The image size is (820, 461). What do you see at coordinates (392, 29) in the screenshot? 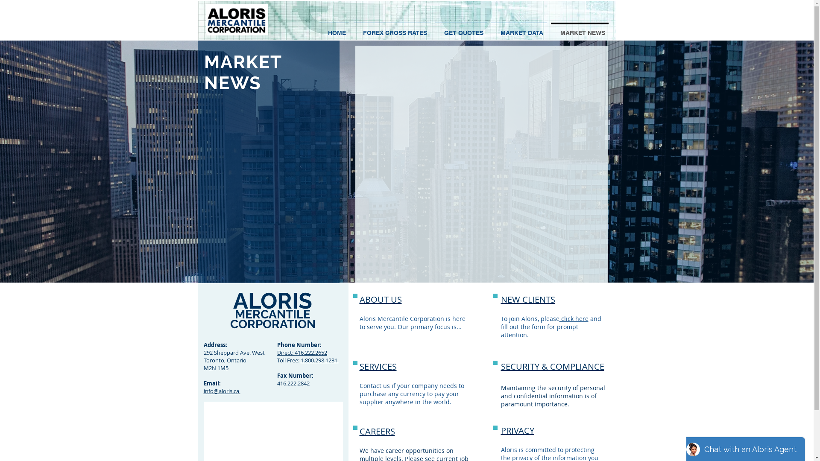
I see `FOREX CROSS RATES` at bounding box center [392, 29].